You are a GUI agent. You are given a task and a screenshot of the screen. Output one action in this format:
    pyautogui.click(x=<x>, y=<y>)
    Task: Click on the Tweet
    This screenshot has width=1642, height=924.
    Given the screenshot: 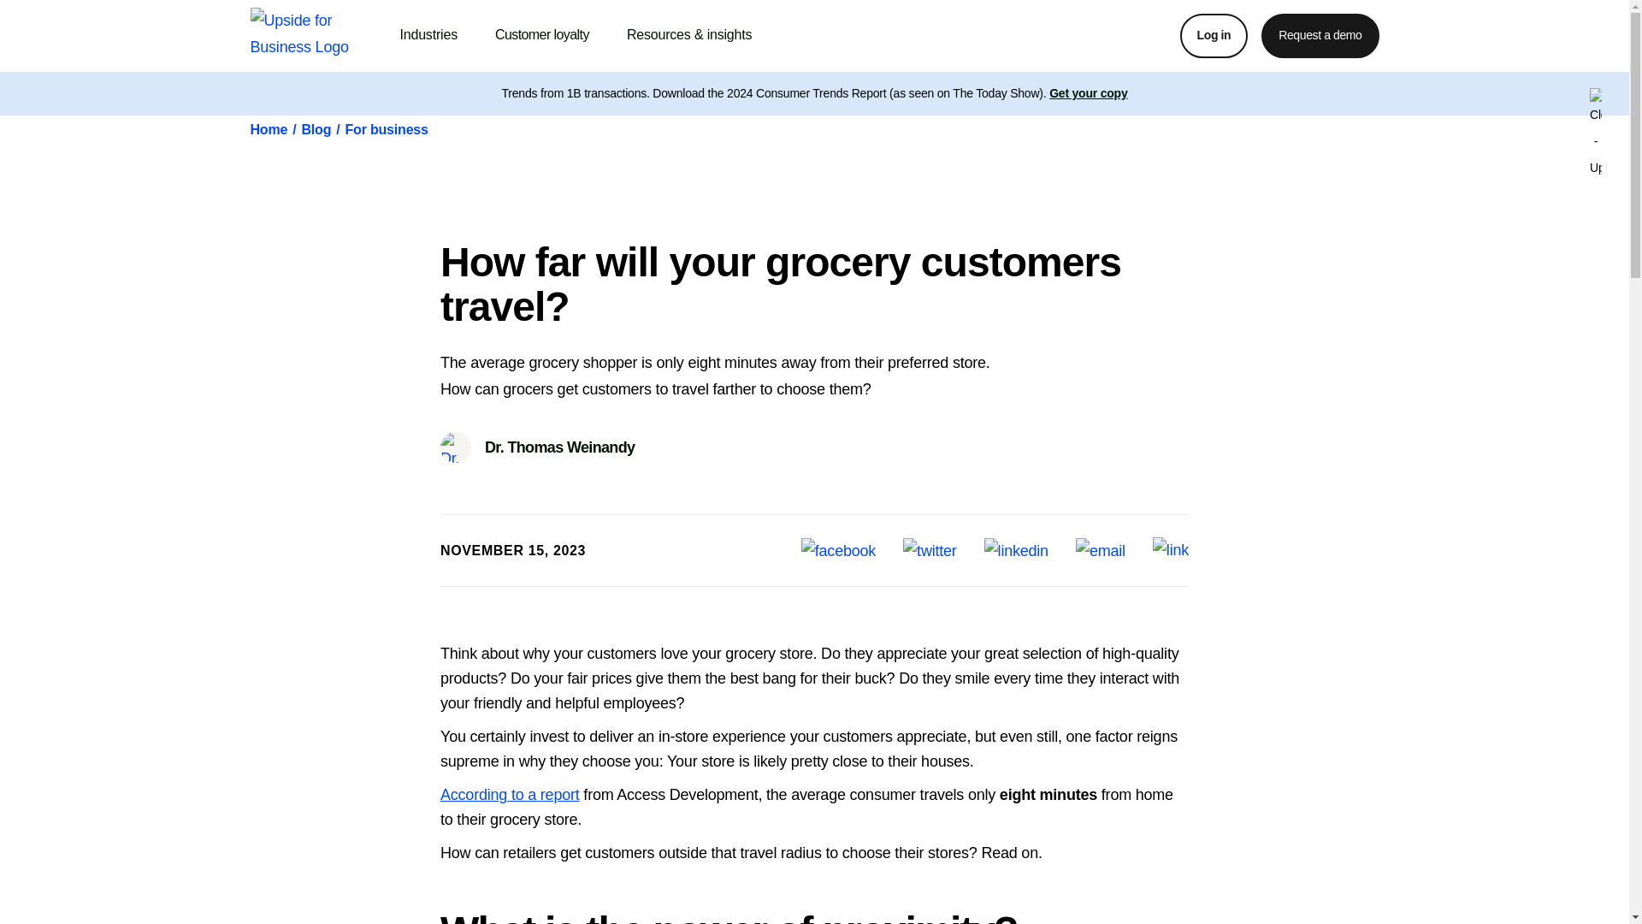 What is the action you would take?
    pyautogui.click(x=930, y=550)
    